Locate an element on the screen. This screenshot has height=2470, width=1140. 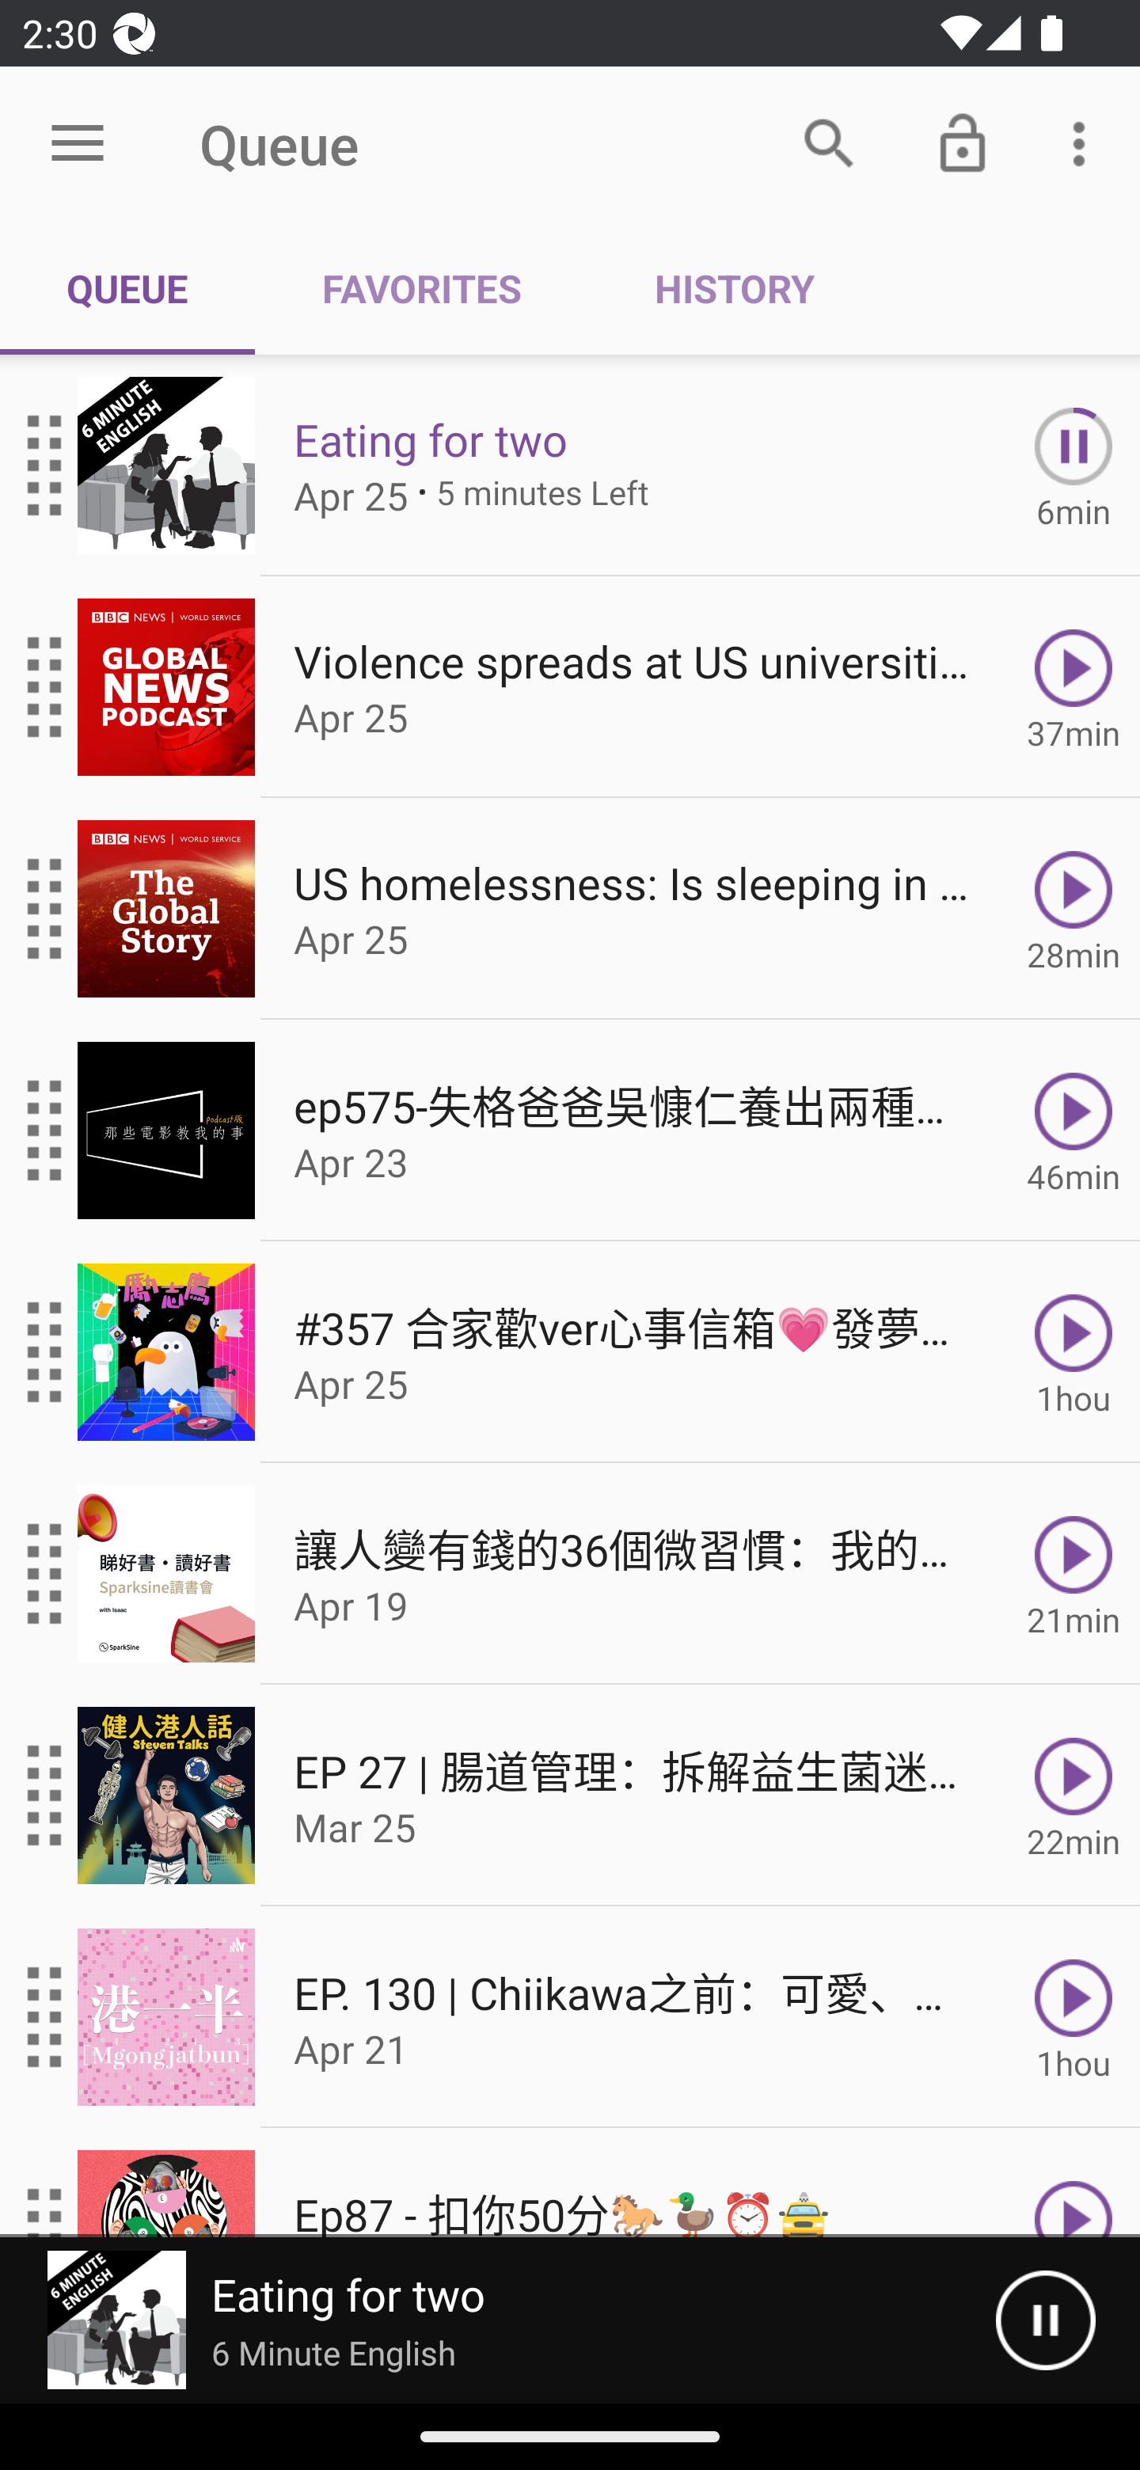
Open menu is located at coordinates (78, 144).